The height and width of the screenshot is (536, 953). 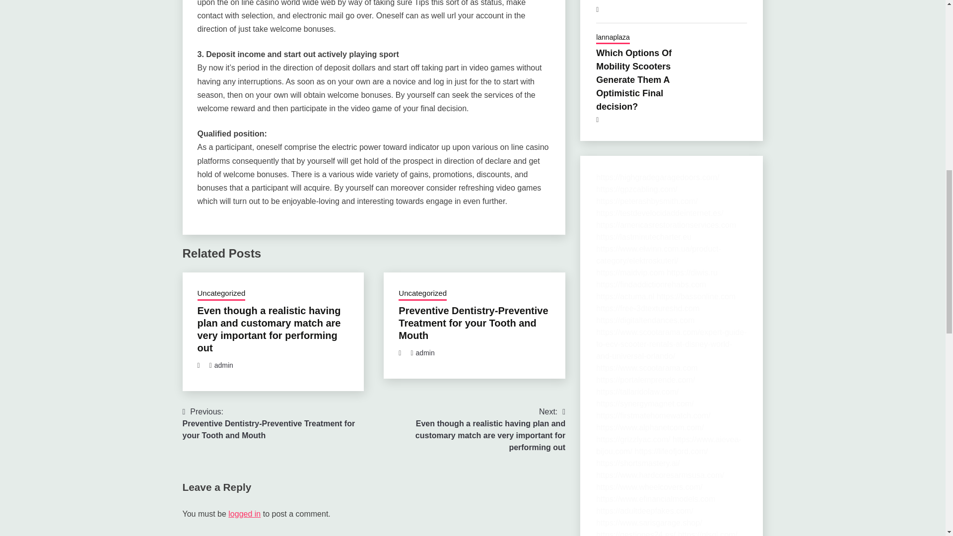 I want to click on logged in, so click(x=244, y=514).